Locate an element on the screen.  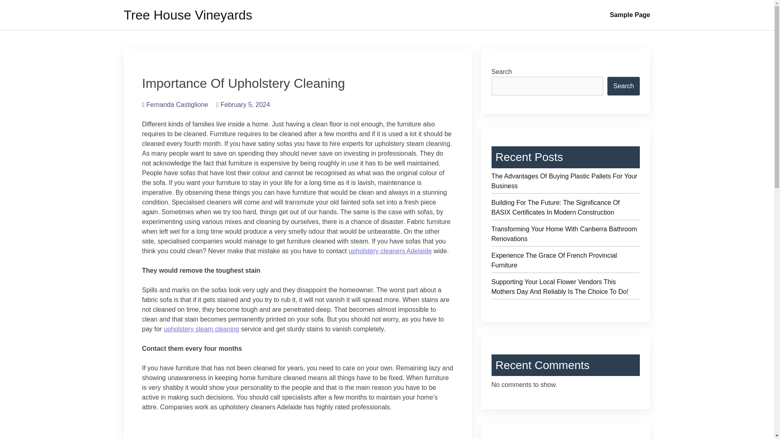
Search is located at coordinates (624, 86).